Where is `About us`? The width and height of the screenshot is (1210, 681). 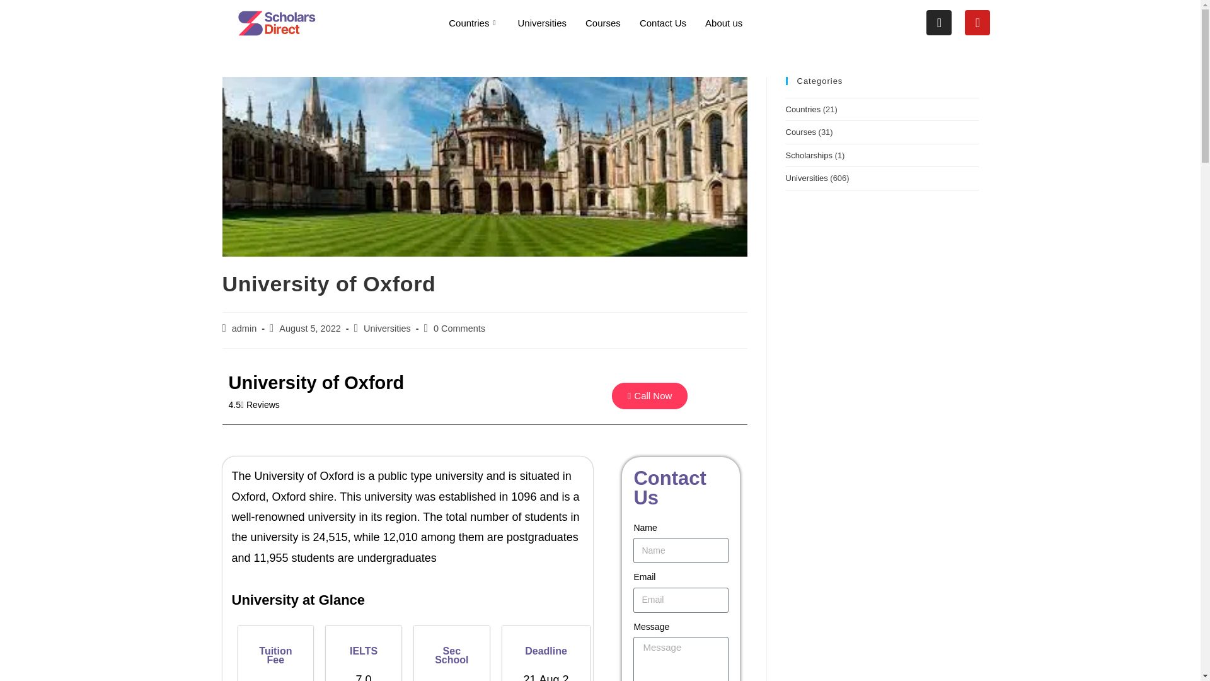 About us is located at coordinates (723, 22).